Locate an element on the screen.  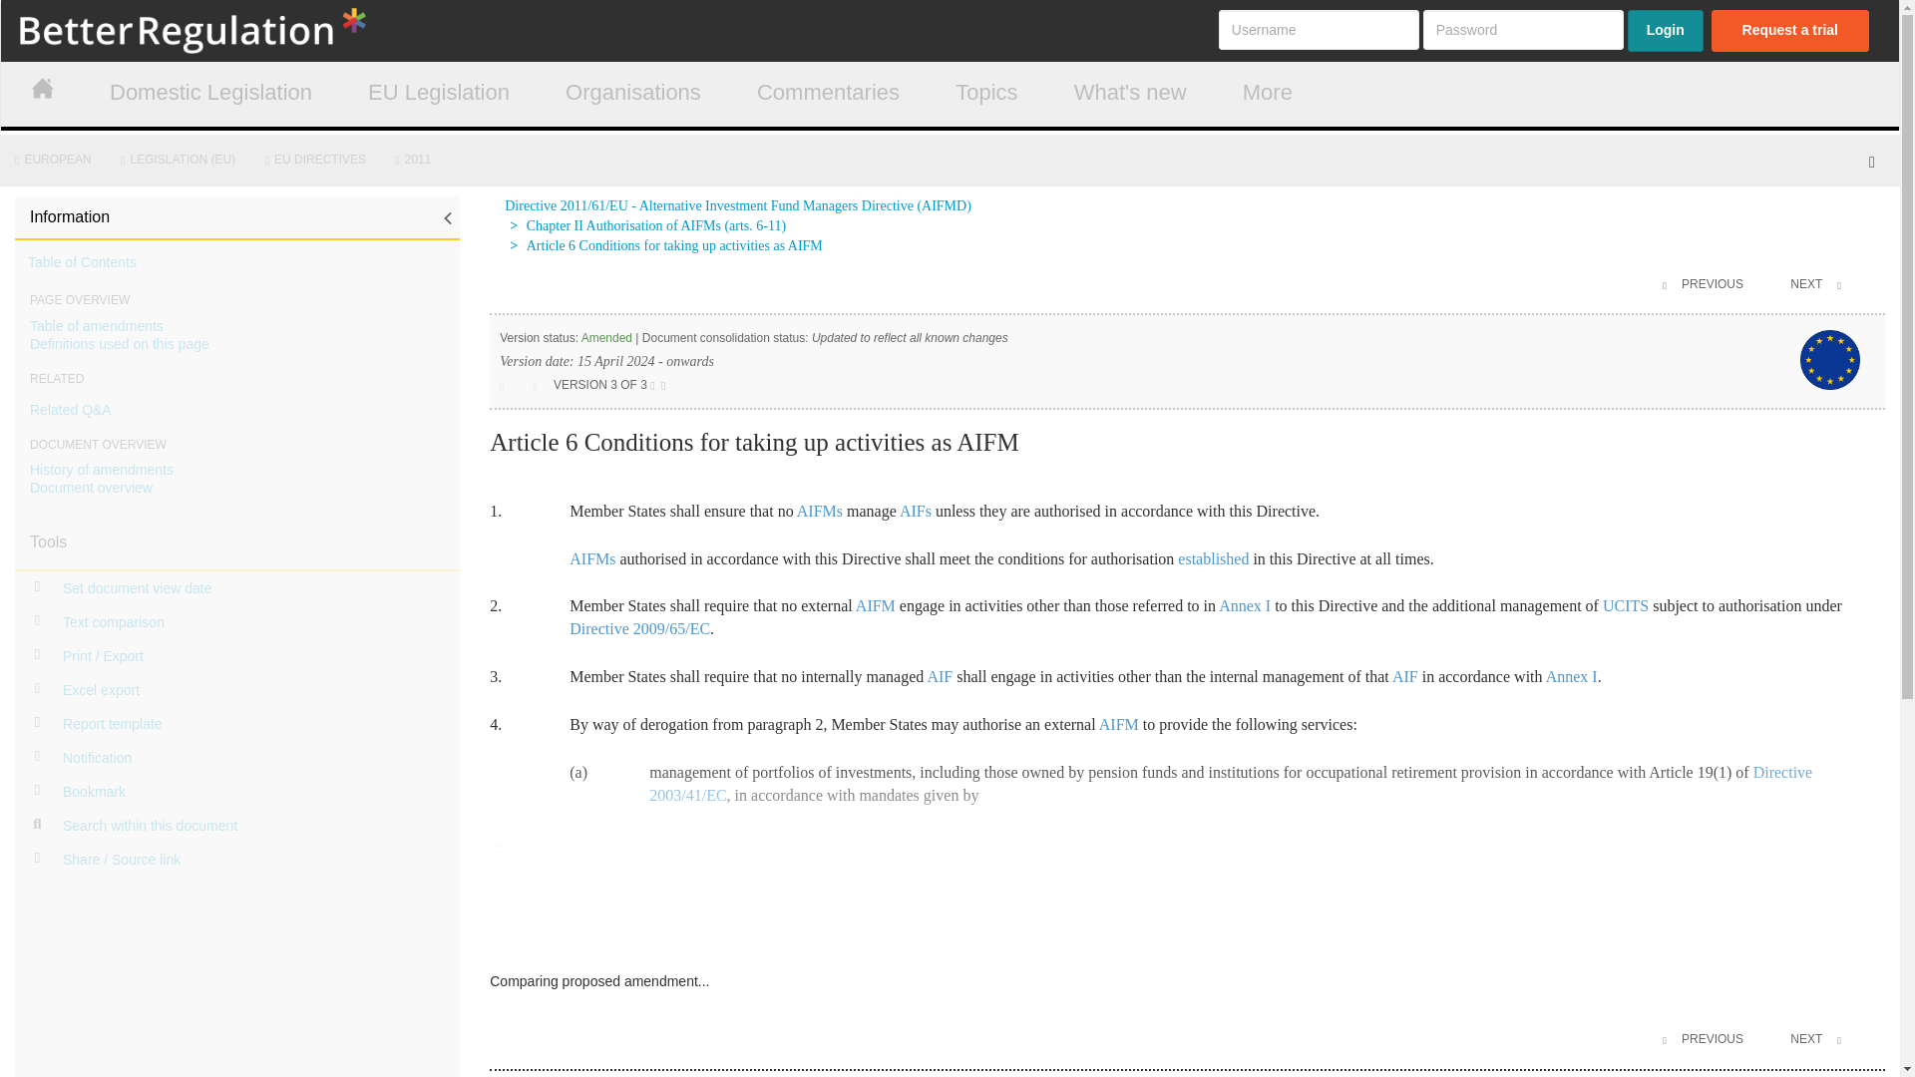
EUROPEAN is located at coordinates (56, 160).